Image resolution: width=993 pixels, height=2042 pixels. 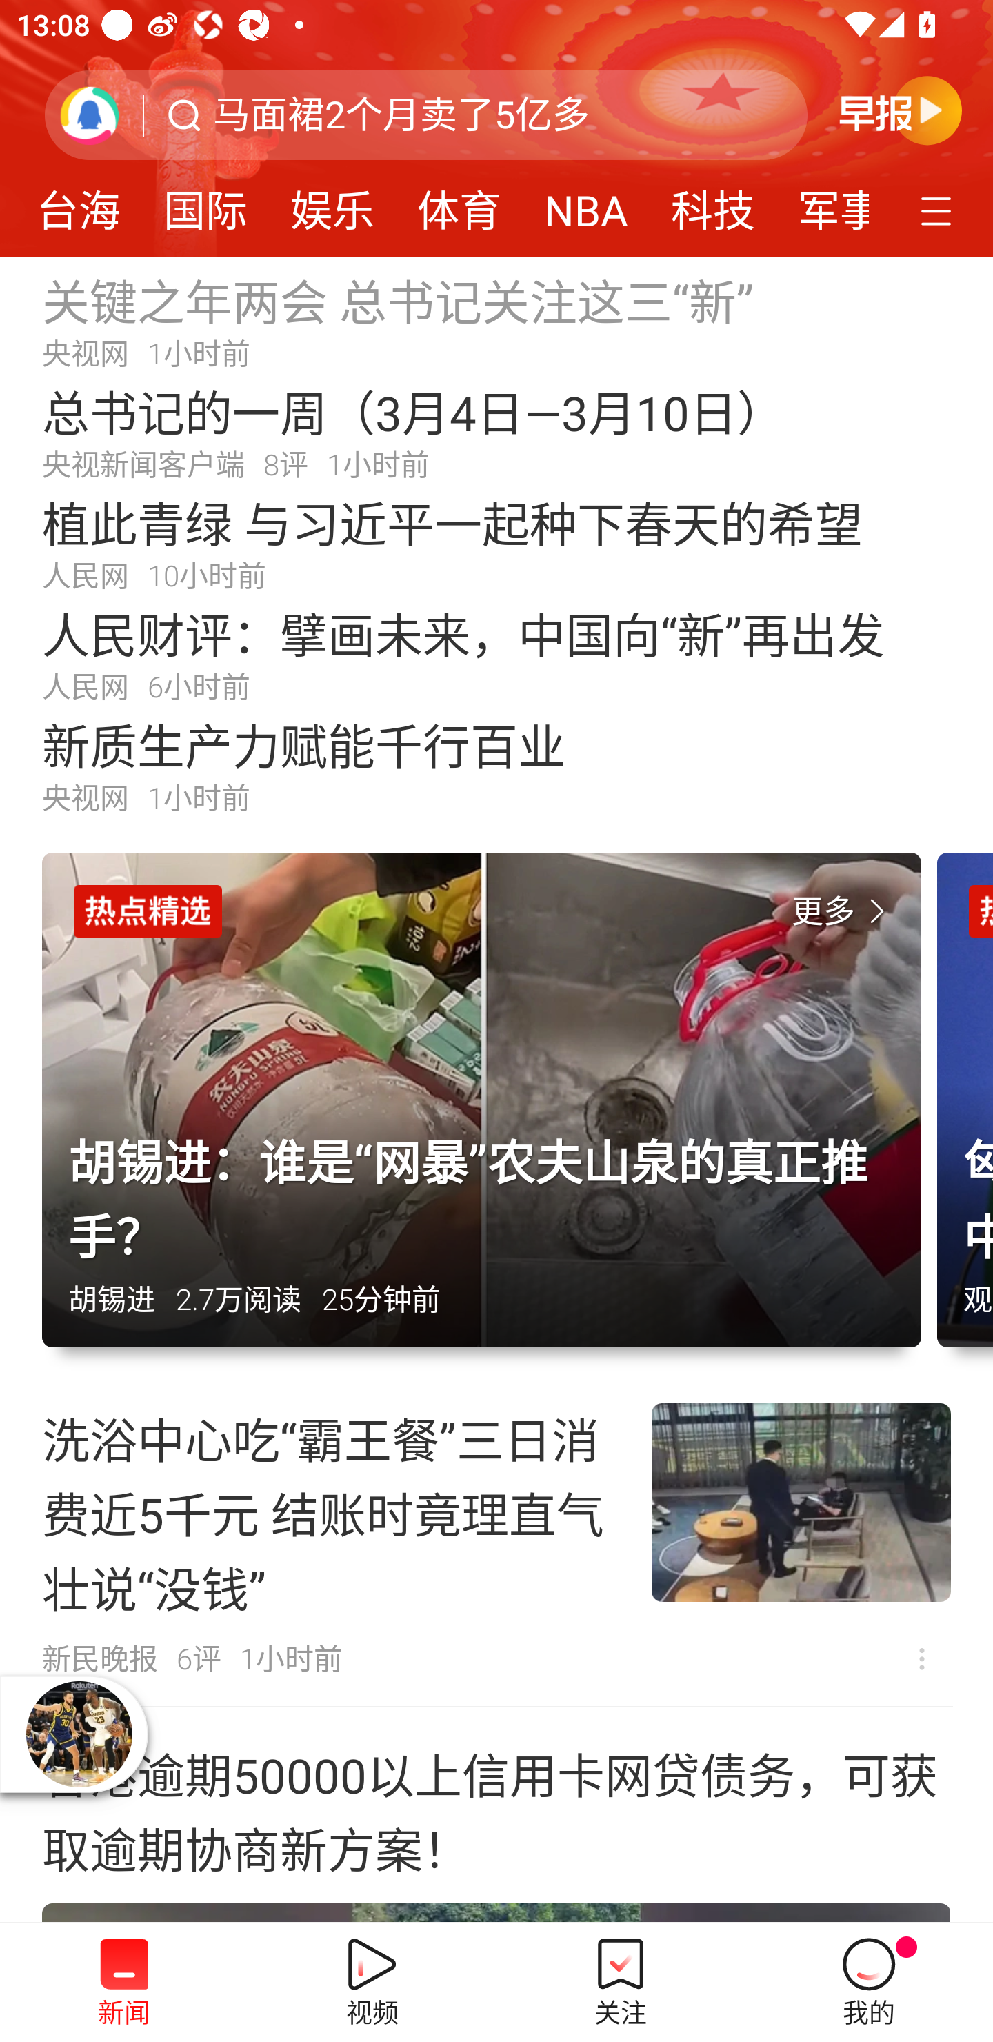 What do you see at coordinates (713, 203) in the screenshot?
I see `科技` at bounding box center [713, 203].